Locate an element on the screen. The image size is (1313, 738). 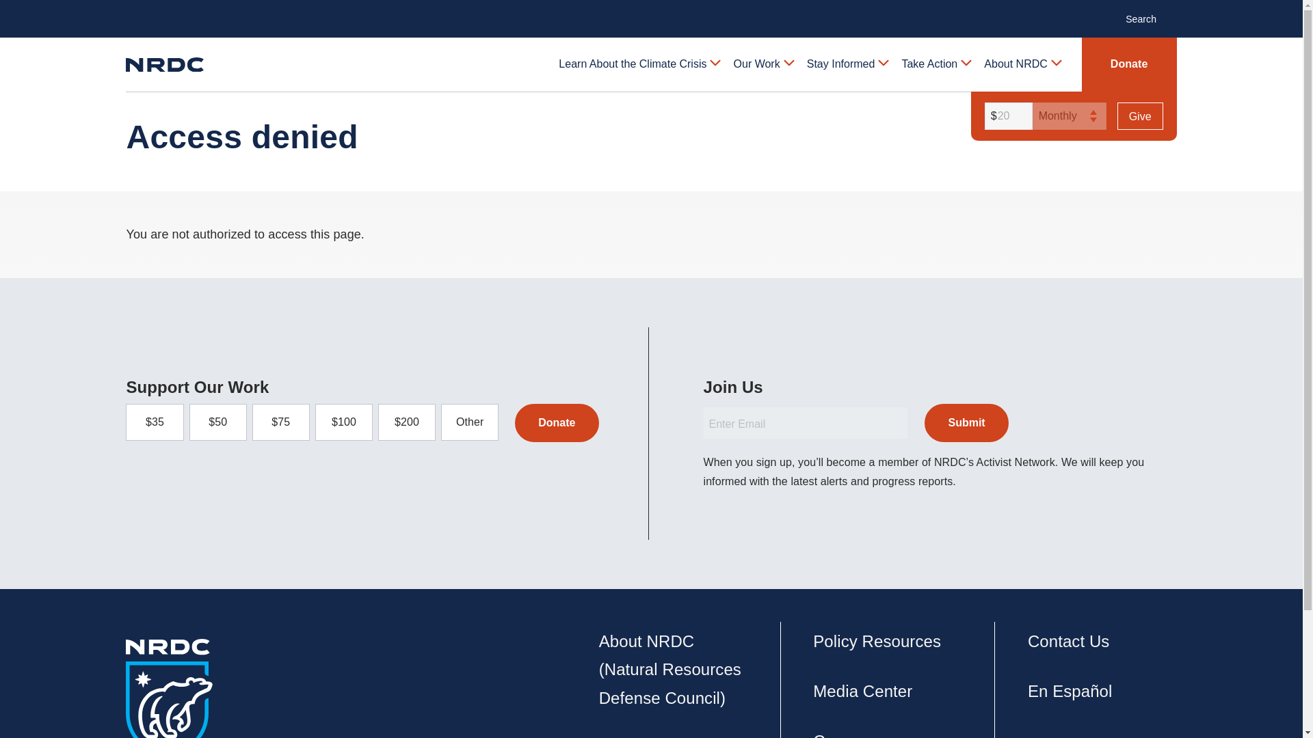
20 is located at coordinates (1007, 116).